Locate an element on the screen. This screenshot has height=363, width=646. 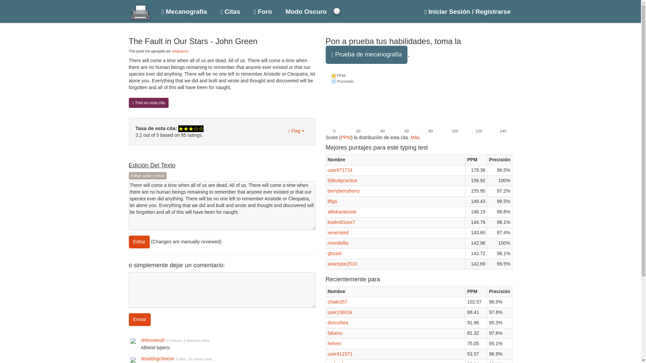
ltfigs is located at coordinates (332, 201).